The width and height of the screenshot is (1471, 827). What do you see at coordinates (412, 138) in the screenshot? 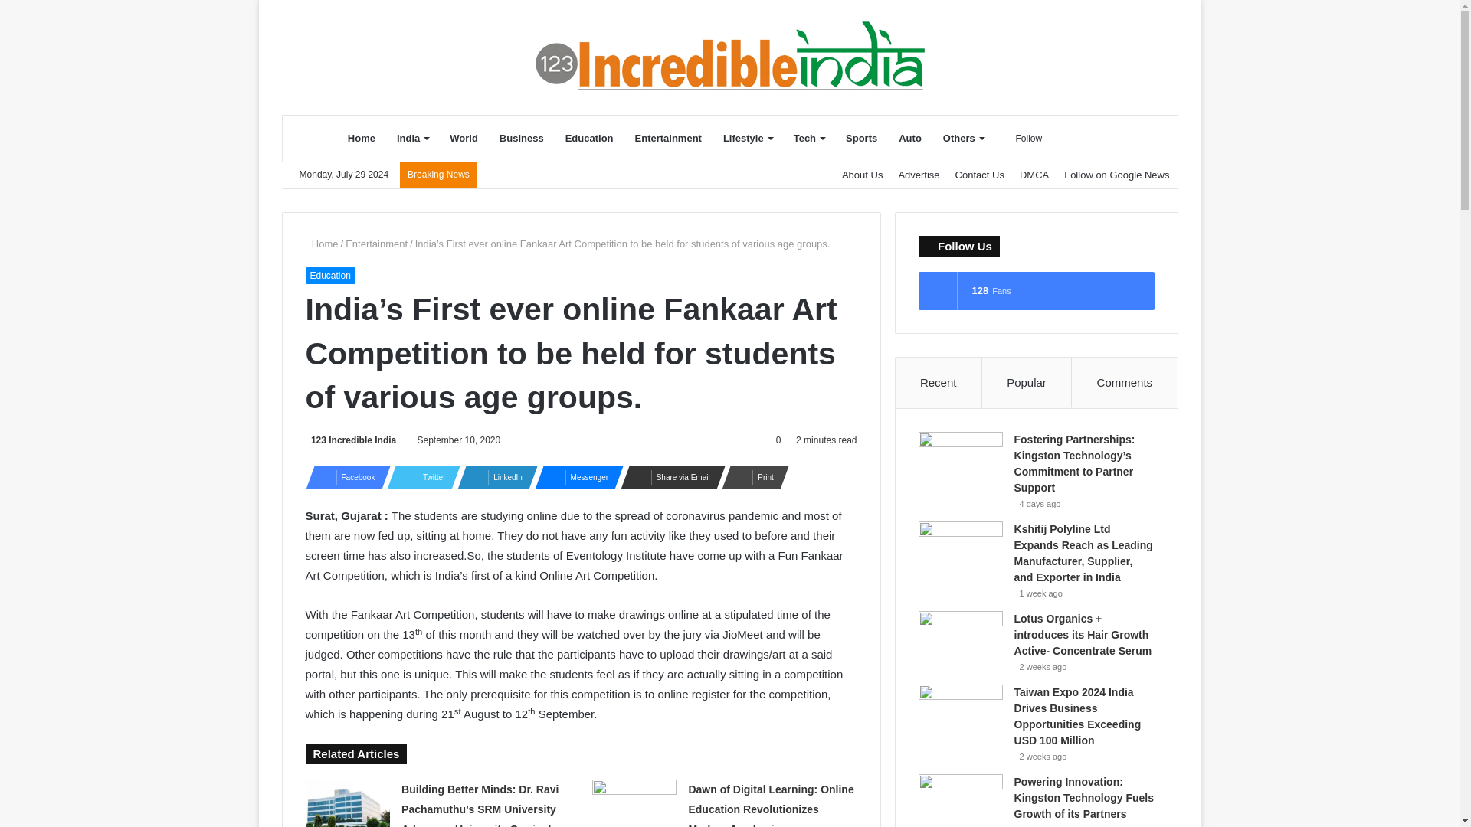
I see `India` at bounding box center [412, 138].